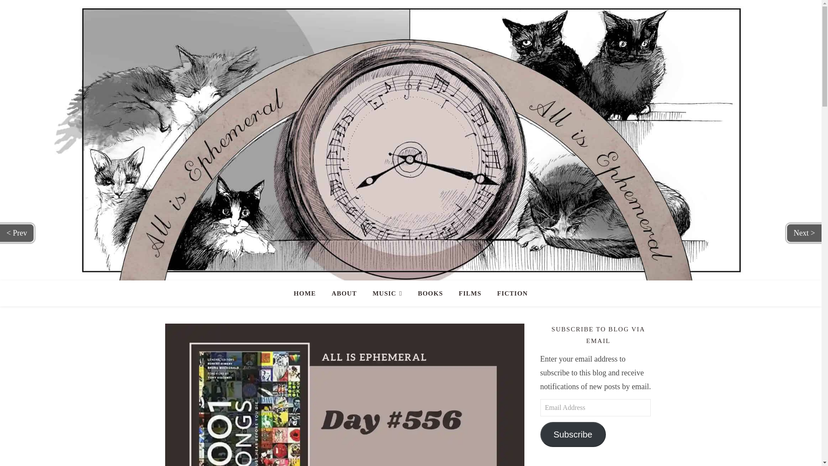 Image resolution: width=828 pixels, height=466 pixels. What do you see at coordinates (308, 293) in the screenshot?
I see `HOME` at bounding box center [308, 293].